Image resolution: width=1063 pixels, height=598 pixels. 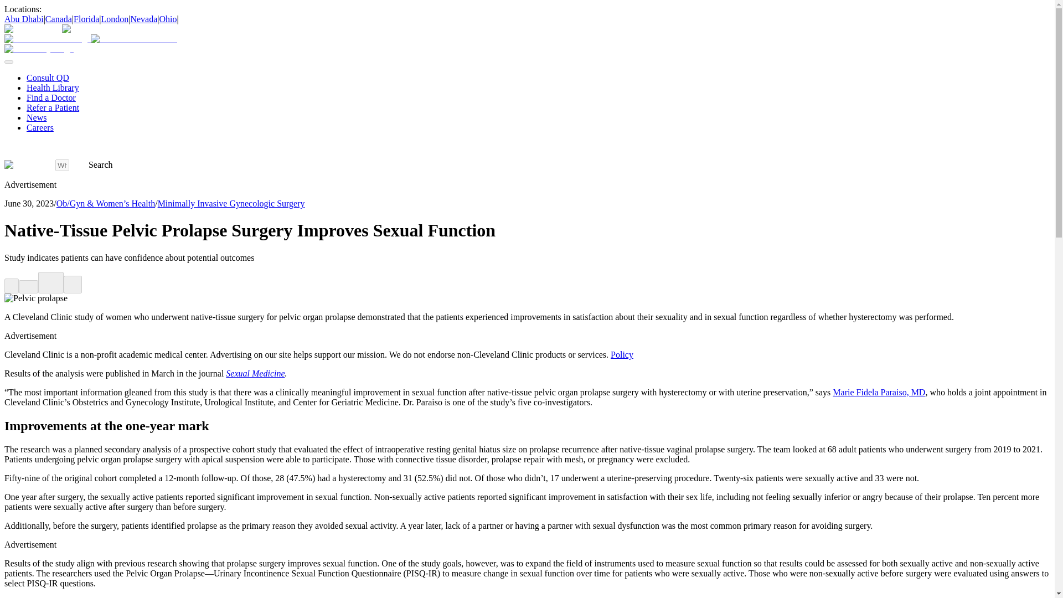 What do you see at coordinates (53, 107) in the screenshot?
I see `Refer a Patient` at bounding box center [53, 107].